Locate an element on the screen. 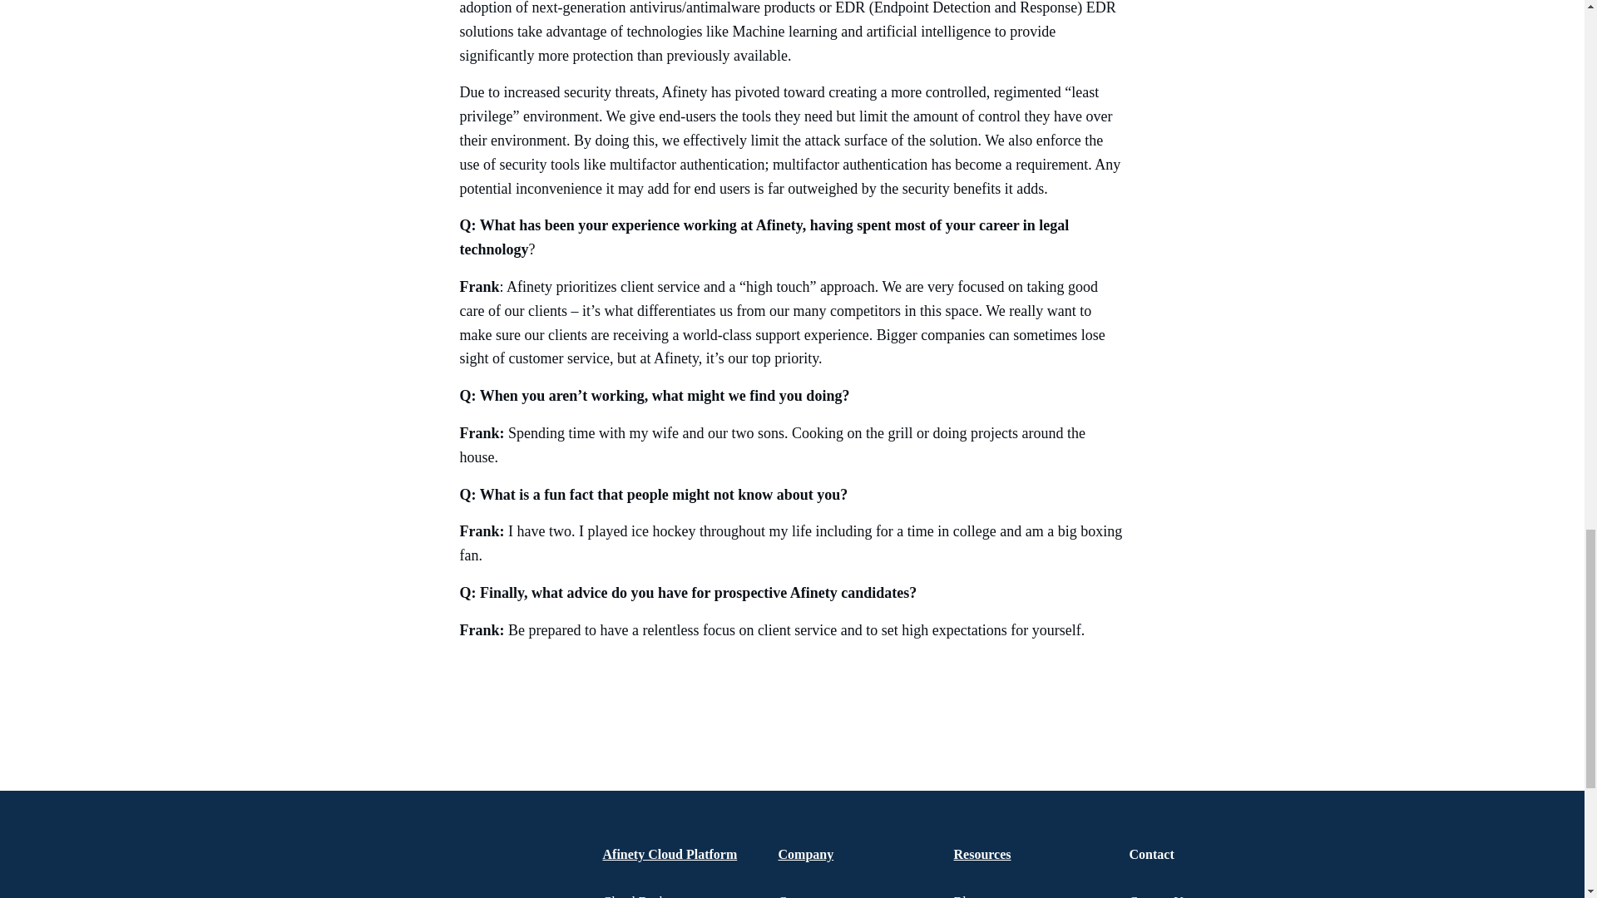  Resources is located at coordinates (981, 854).